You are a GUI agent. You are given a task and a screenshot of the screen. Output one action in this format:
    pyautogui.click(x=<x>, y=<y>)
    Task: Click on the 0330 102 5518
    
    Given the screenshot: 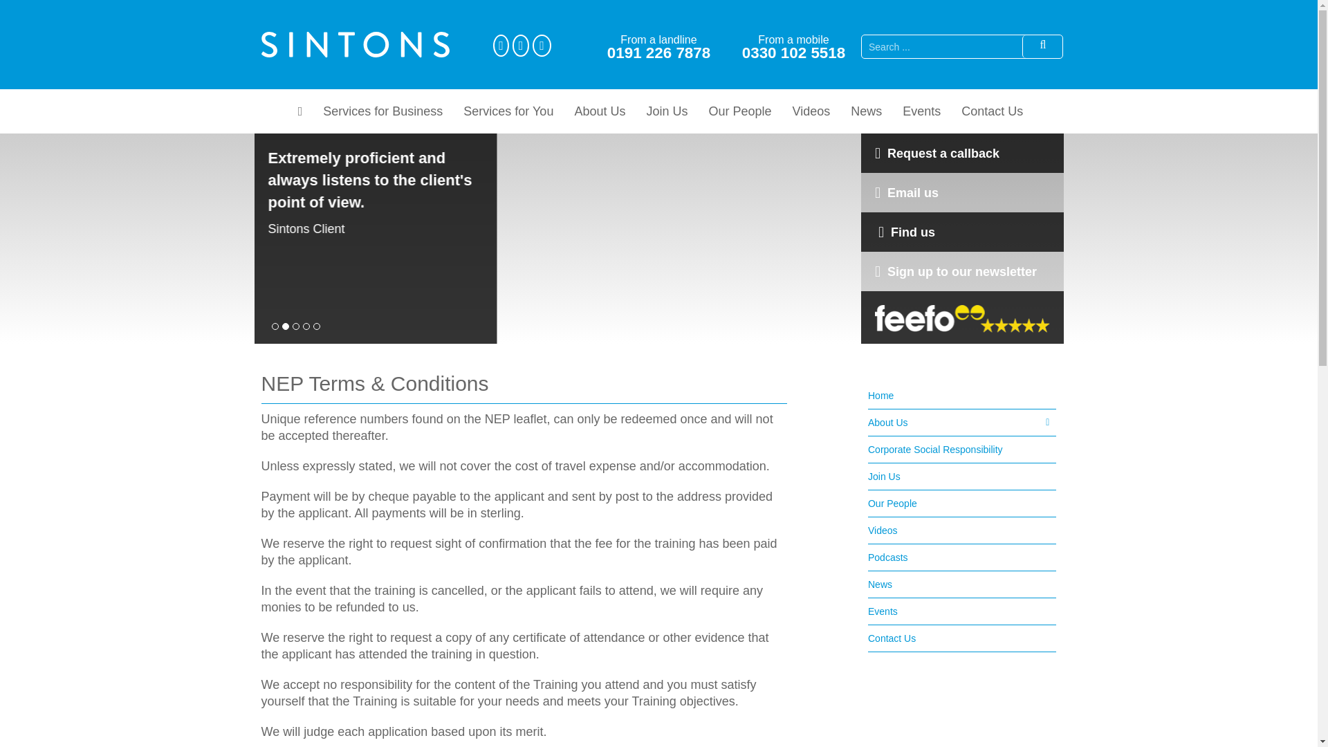 What is the action you would take?
    pyautogui.click(x=793, y=53)
    